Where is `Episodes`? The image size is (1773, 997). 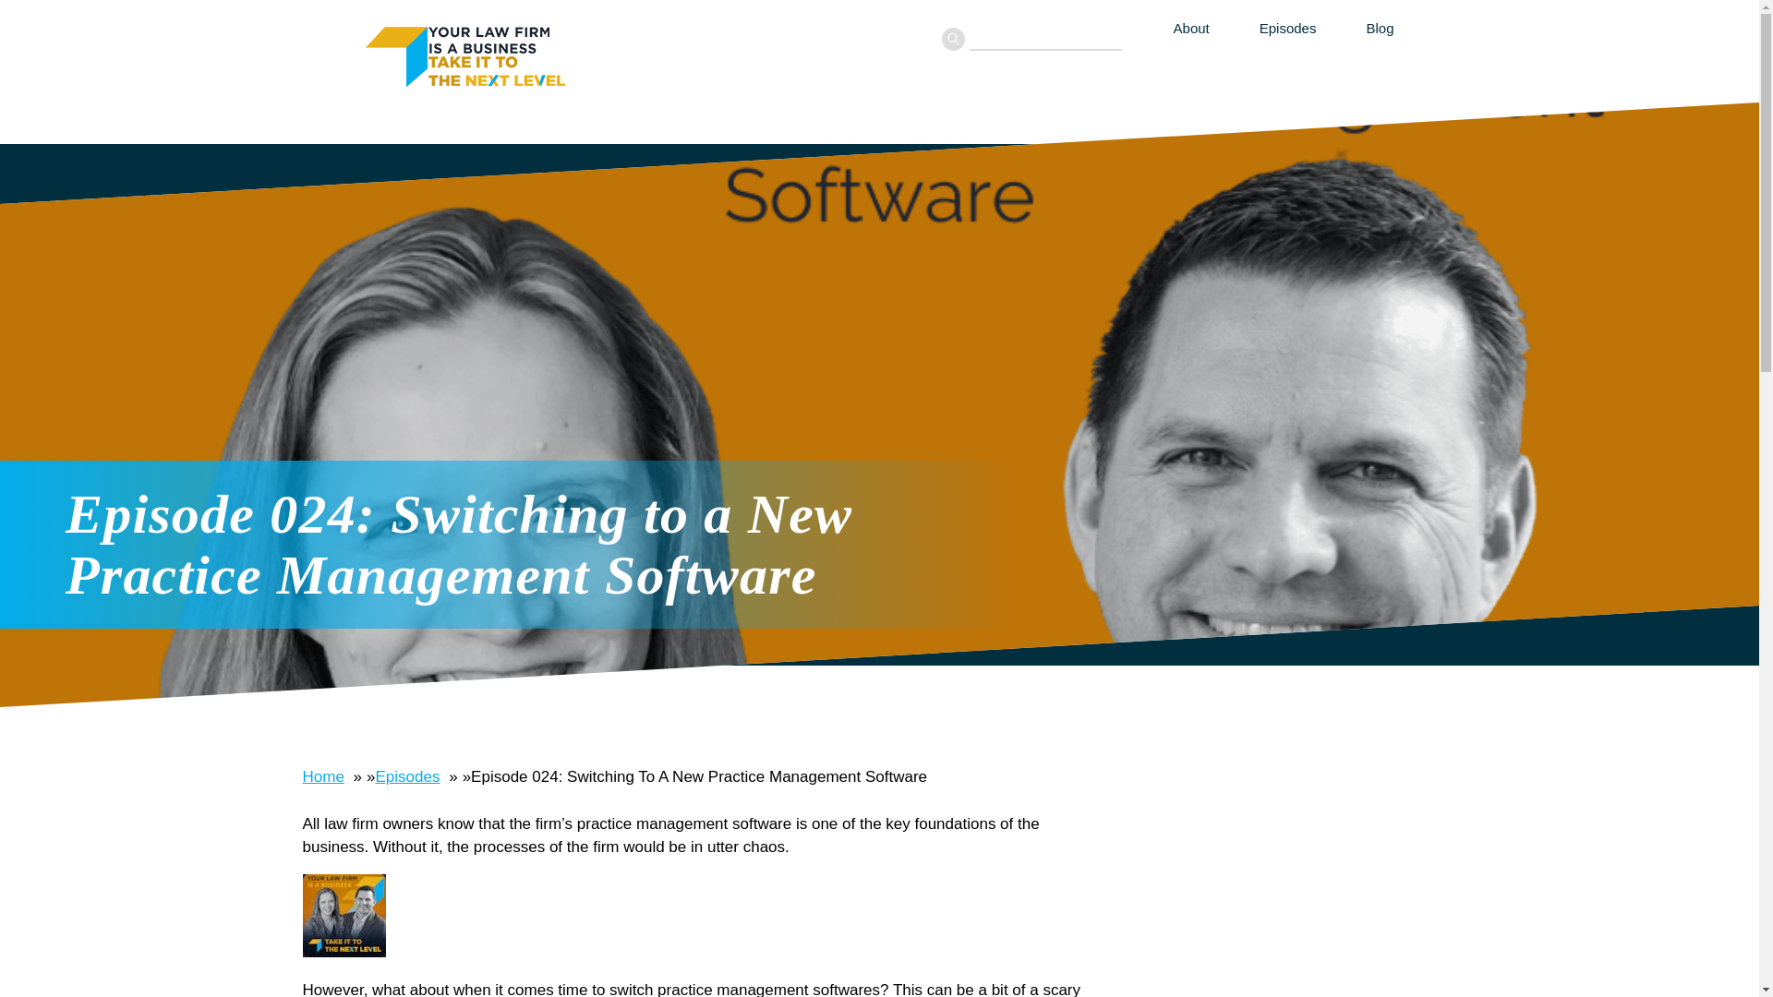
Episodes is located at coordinates (408, 776).